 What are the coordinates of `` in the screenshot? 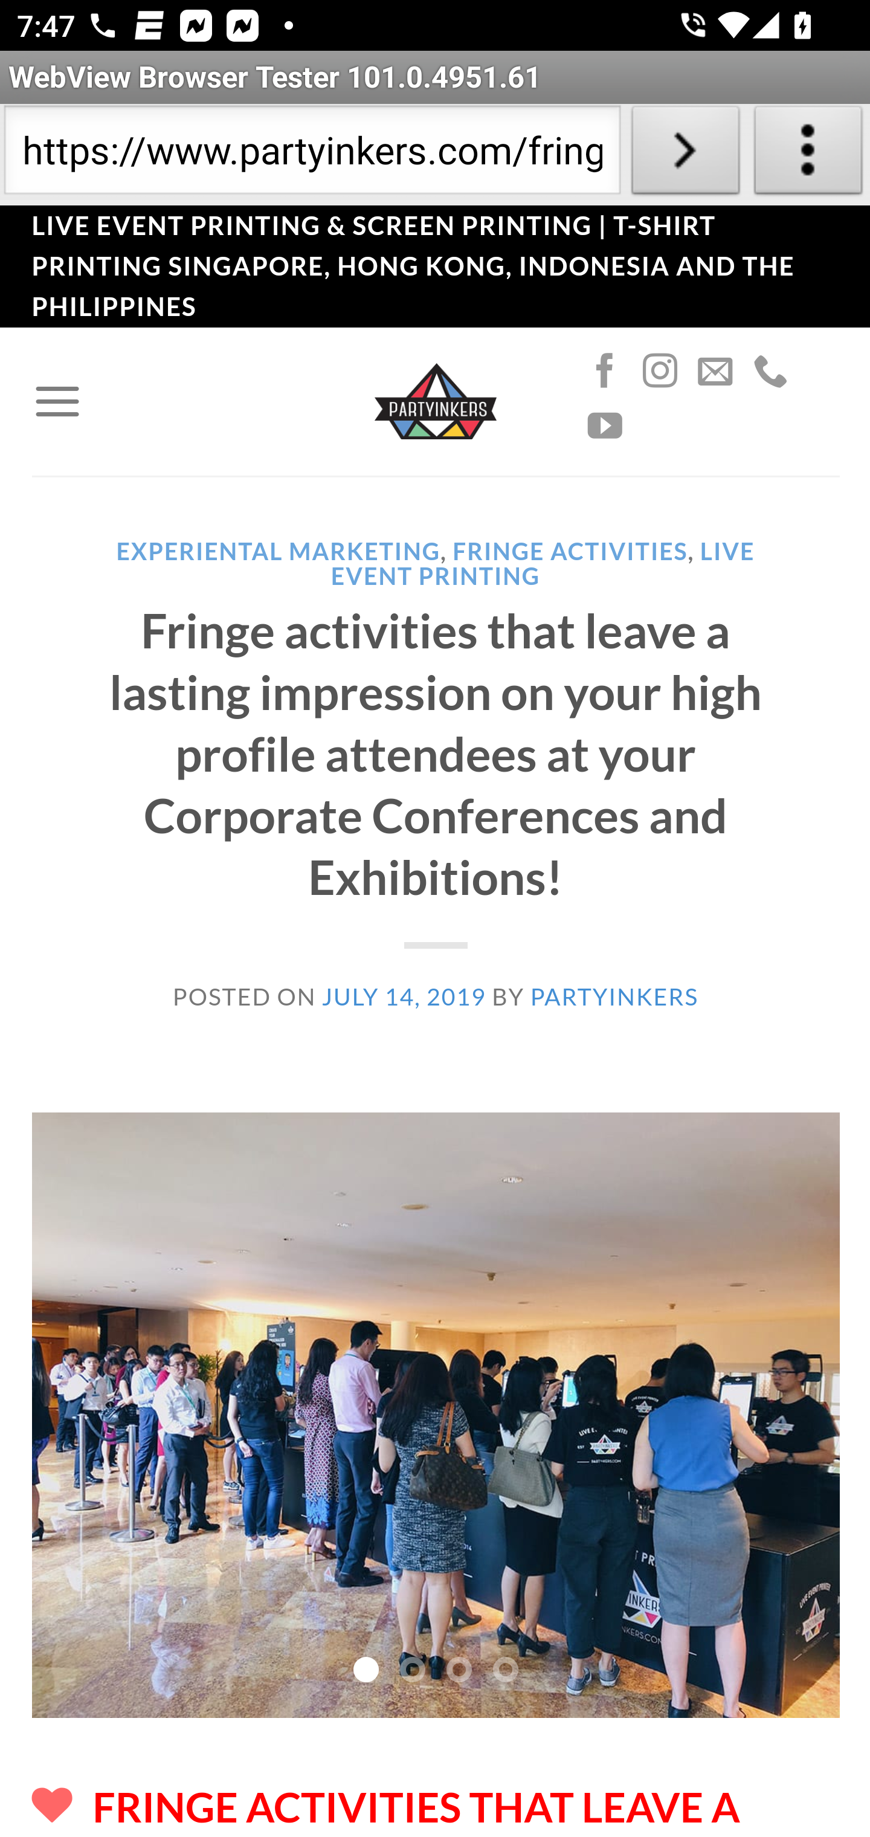 It's located at (715, 372).